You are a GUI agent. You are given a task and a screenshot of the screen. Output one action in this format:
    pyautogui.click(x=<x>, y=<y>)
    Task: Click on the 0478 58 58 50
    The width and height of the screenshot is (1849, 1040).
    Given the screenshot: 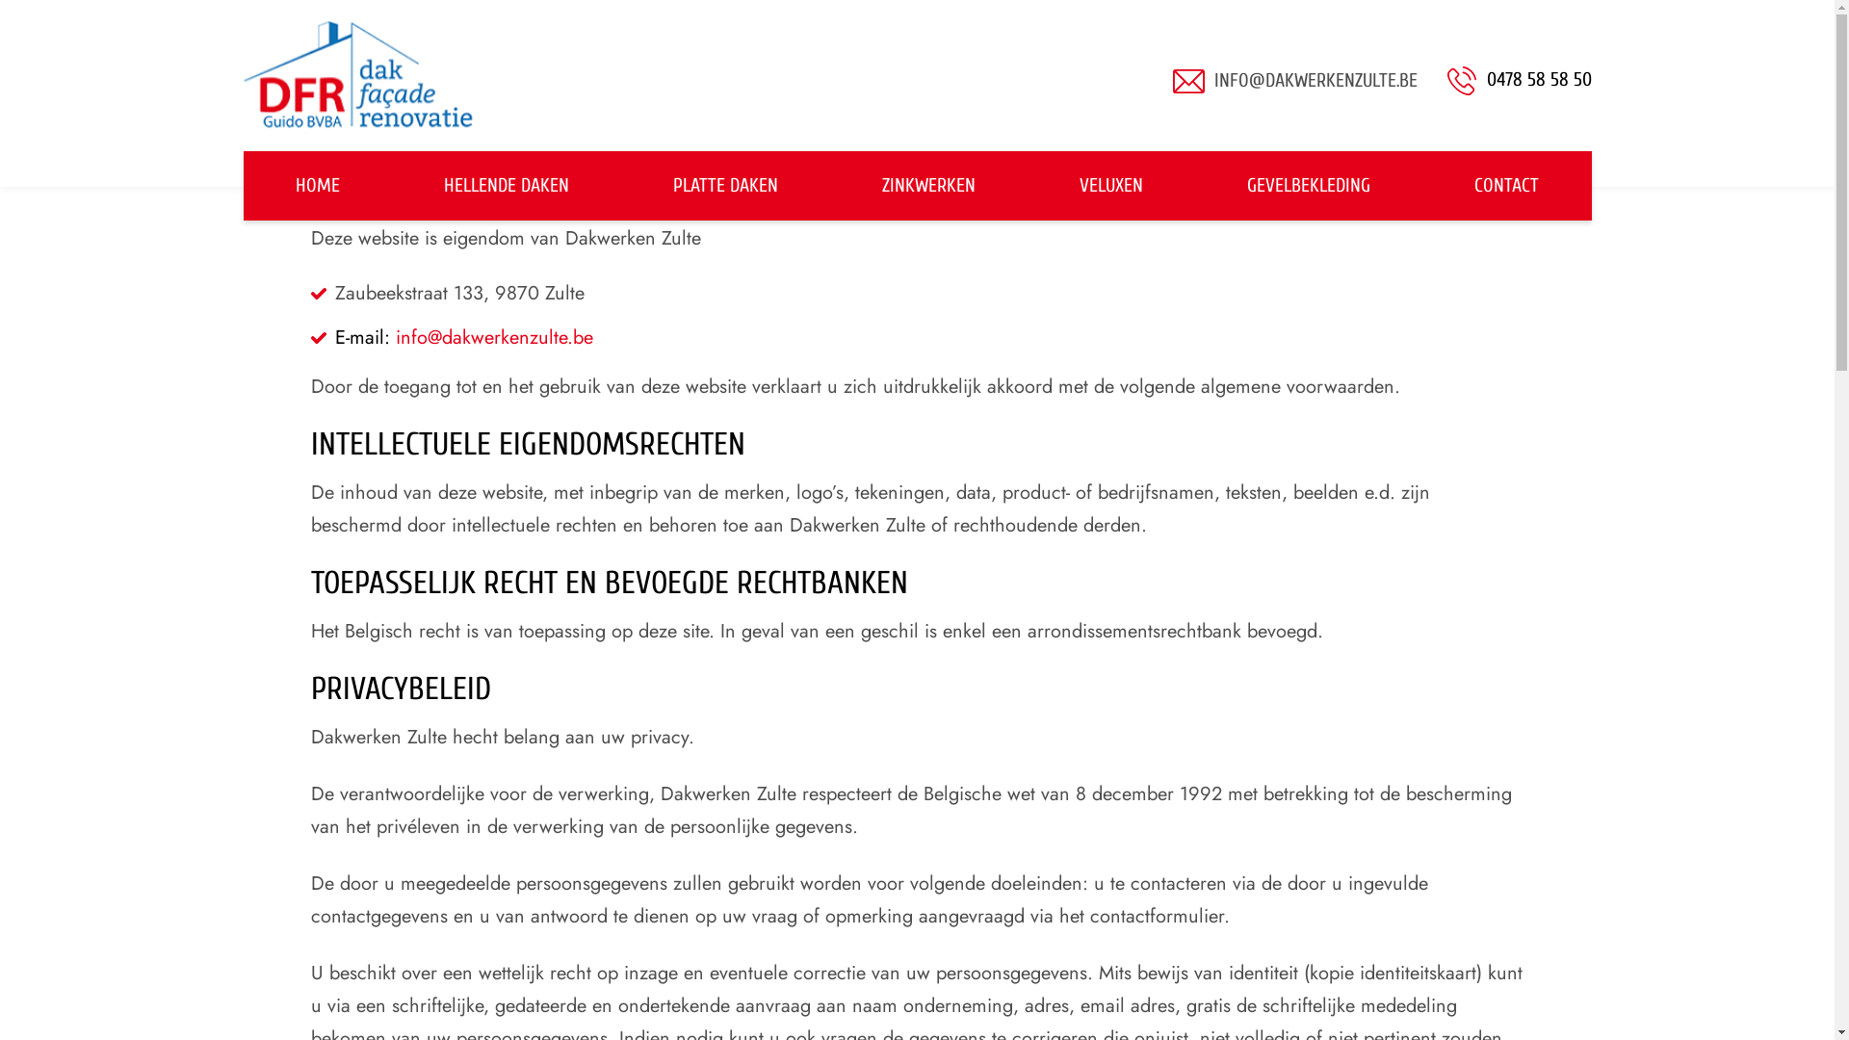 What is the action you would take?
    pyautogui.click(x=1520, y=81)
    